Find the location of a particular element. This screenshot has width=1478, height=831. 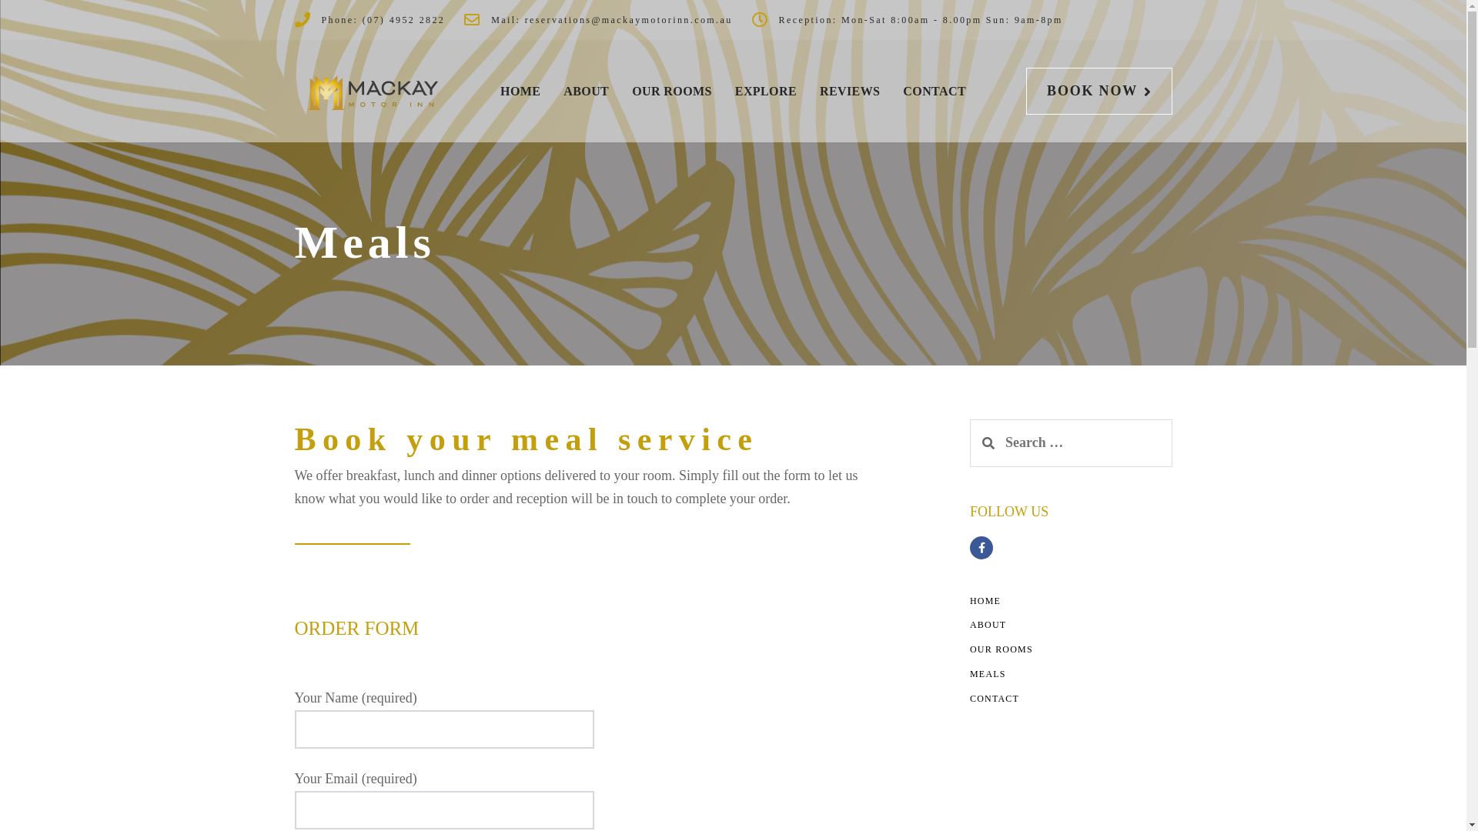

ABOUT is located at coordinates (587, 91).